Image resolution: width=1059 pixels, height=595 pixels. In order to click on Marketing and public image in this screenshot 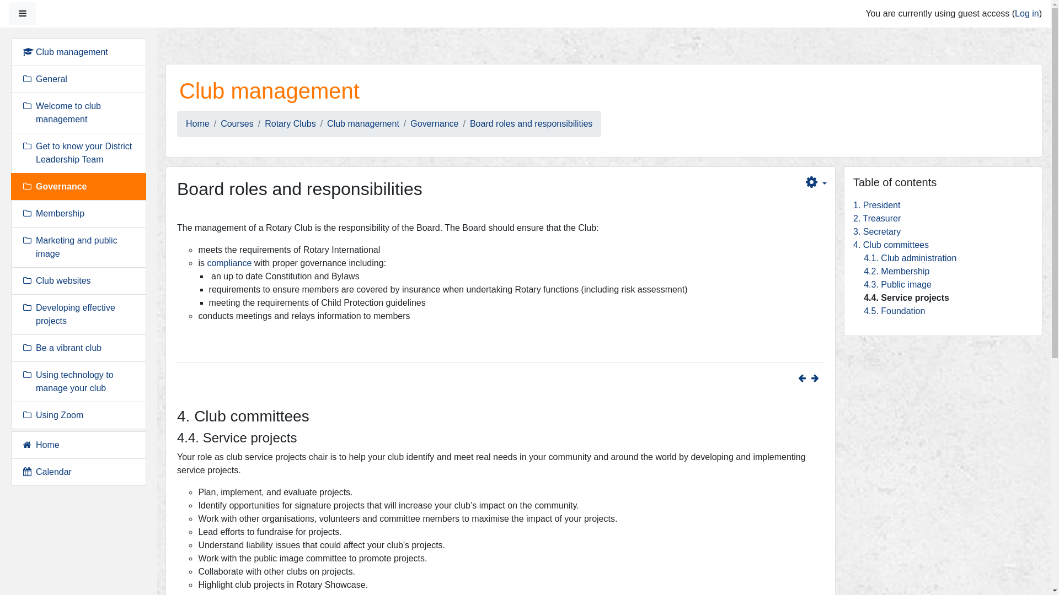, I will do `click(78, 247)`.